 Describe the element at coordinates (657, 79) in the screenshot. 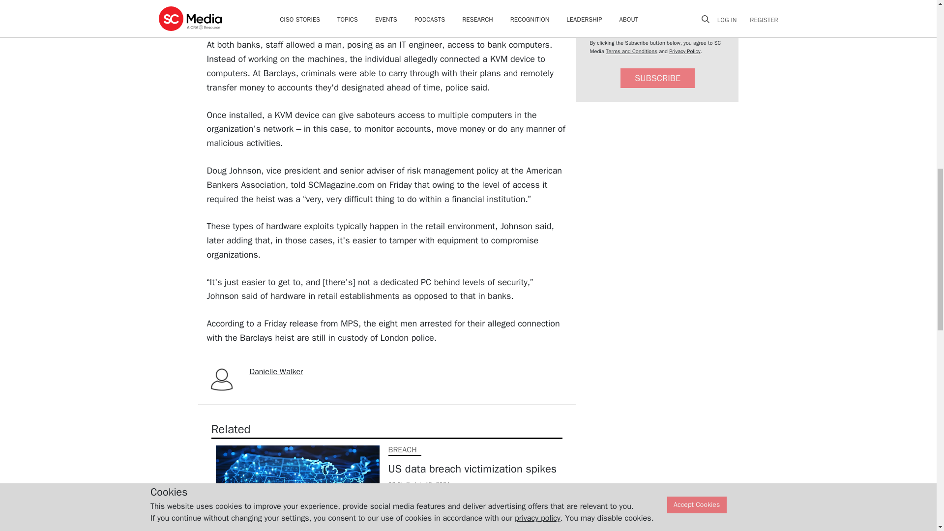

I see `SUBSCRIBE` at that location.